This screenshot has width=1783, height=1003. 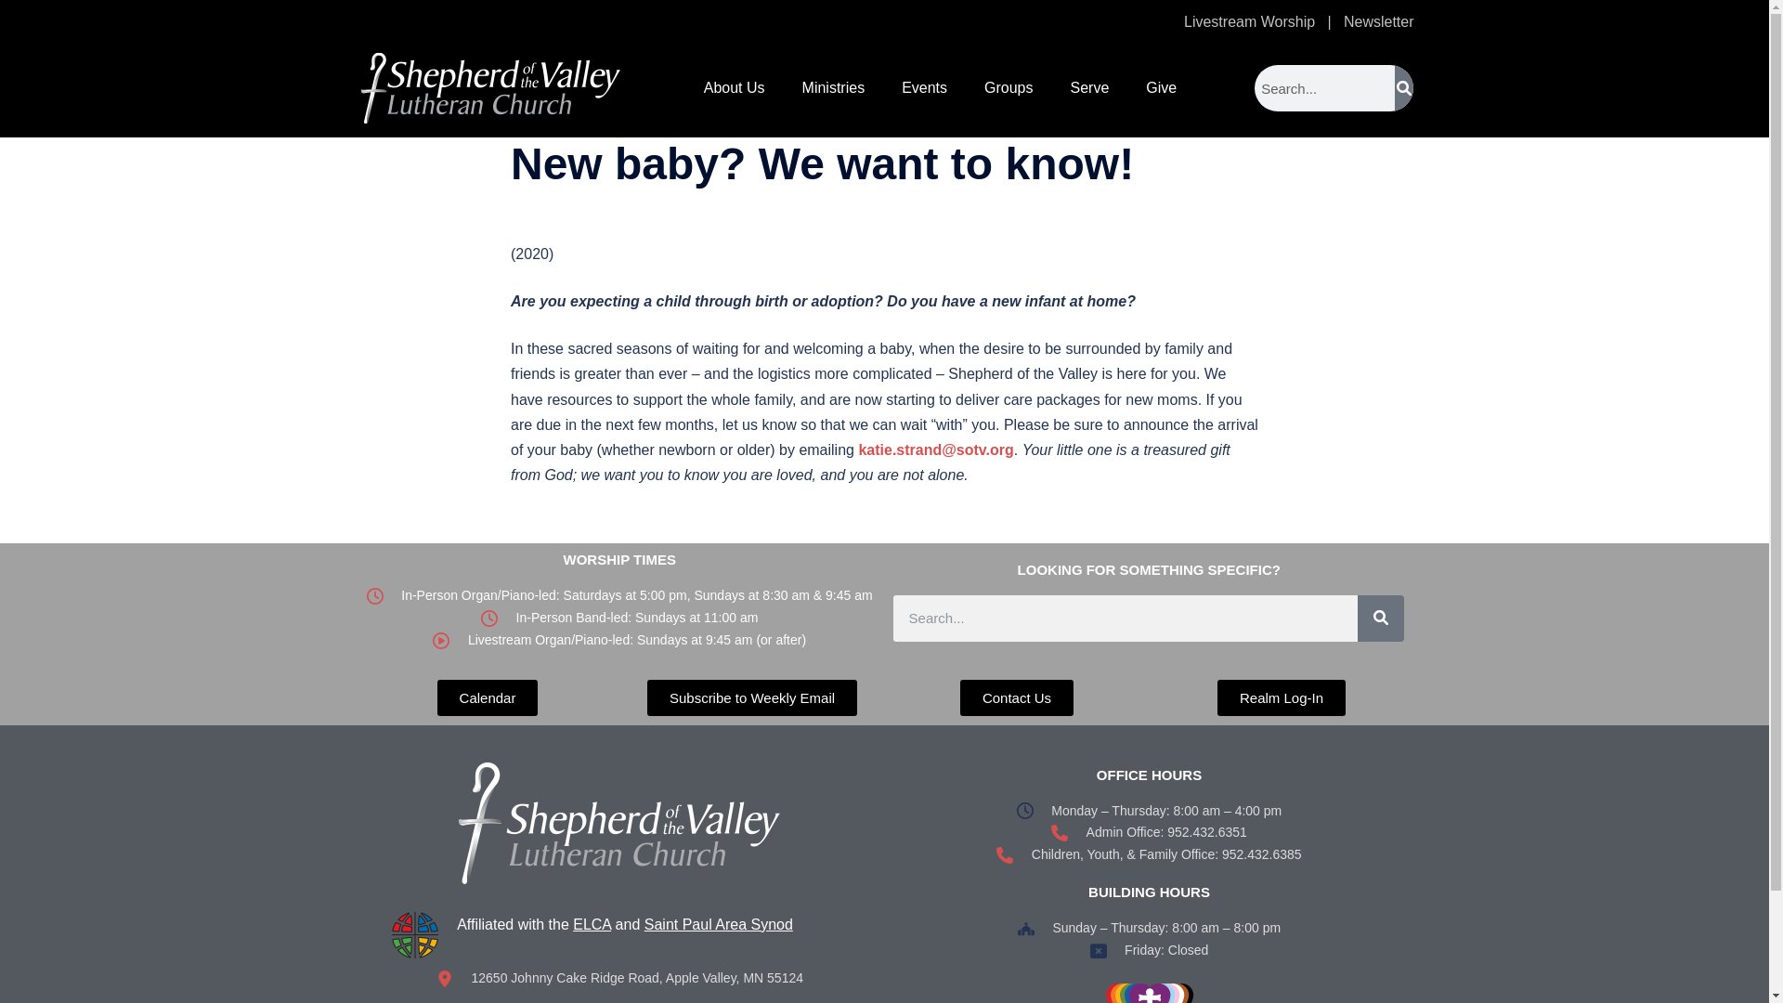 I want to click on ELCA, so click(x=592, y=925).